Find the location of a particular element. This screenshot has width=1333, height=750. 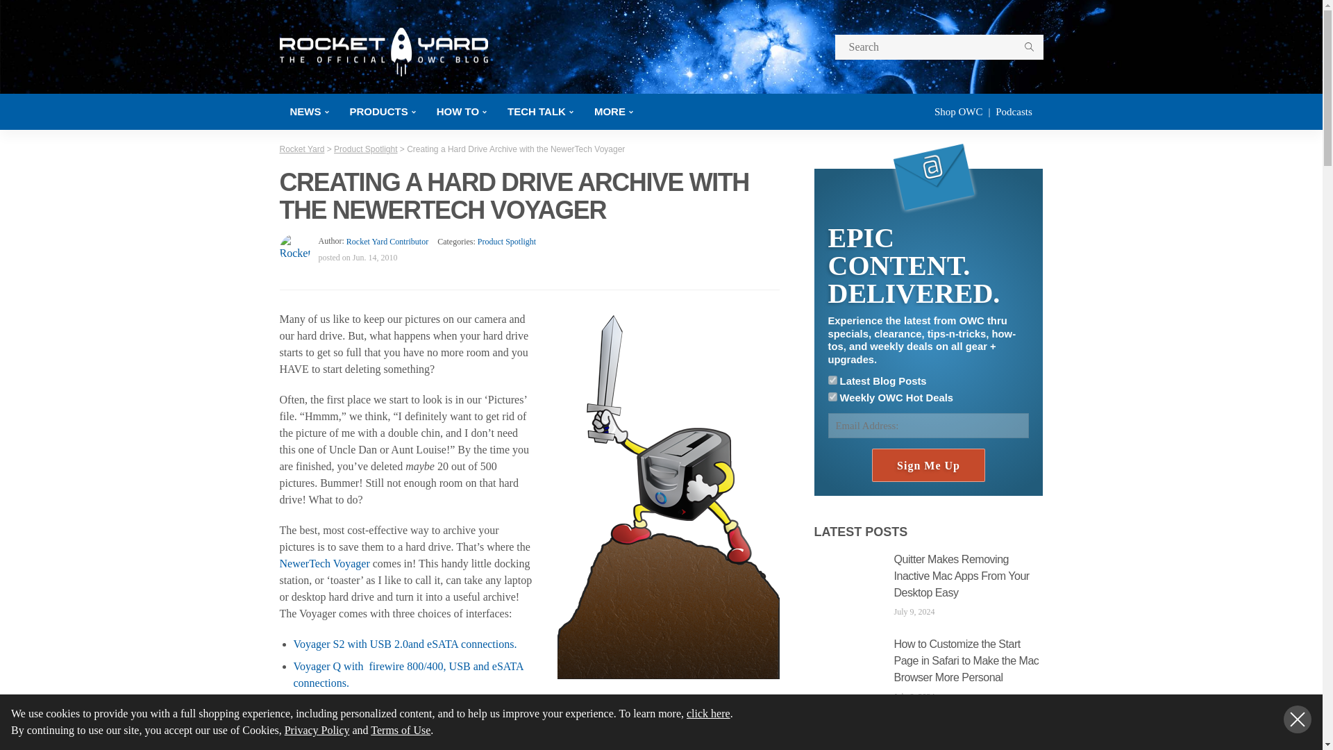

search for: is located at coordinates (938, 47).